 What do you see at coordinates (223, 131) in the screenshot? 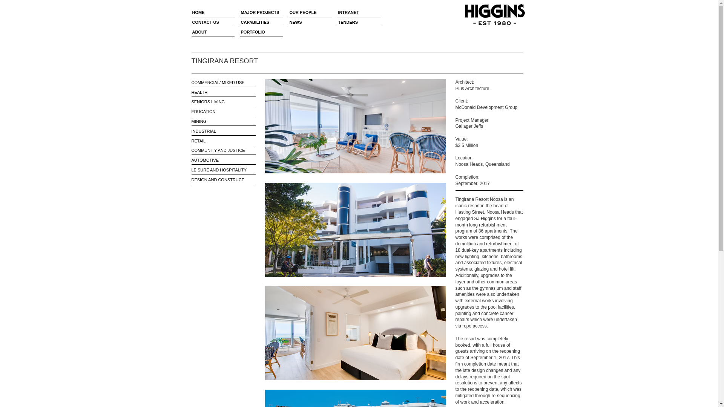
I see `INDUSTRIAL` at bounding box center [223, 131].